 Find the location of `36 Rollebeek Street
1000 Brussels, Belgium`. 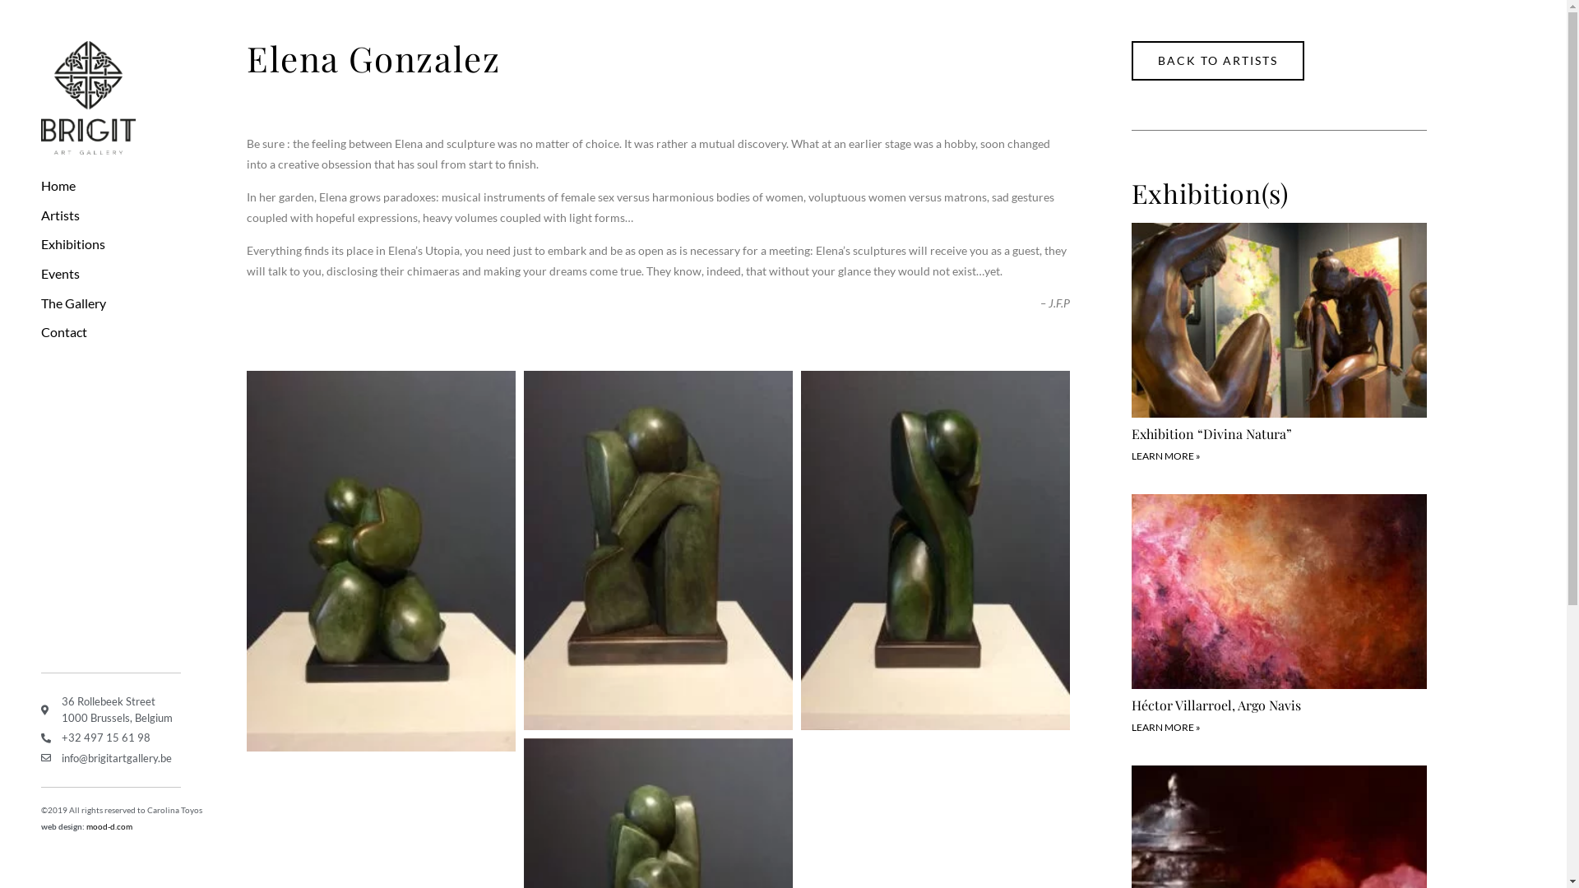

36 Rollebeek Street
1000 Brussels, Belgium is located at coordinates (123, 710).